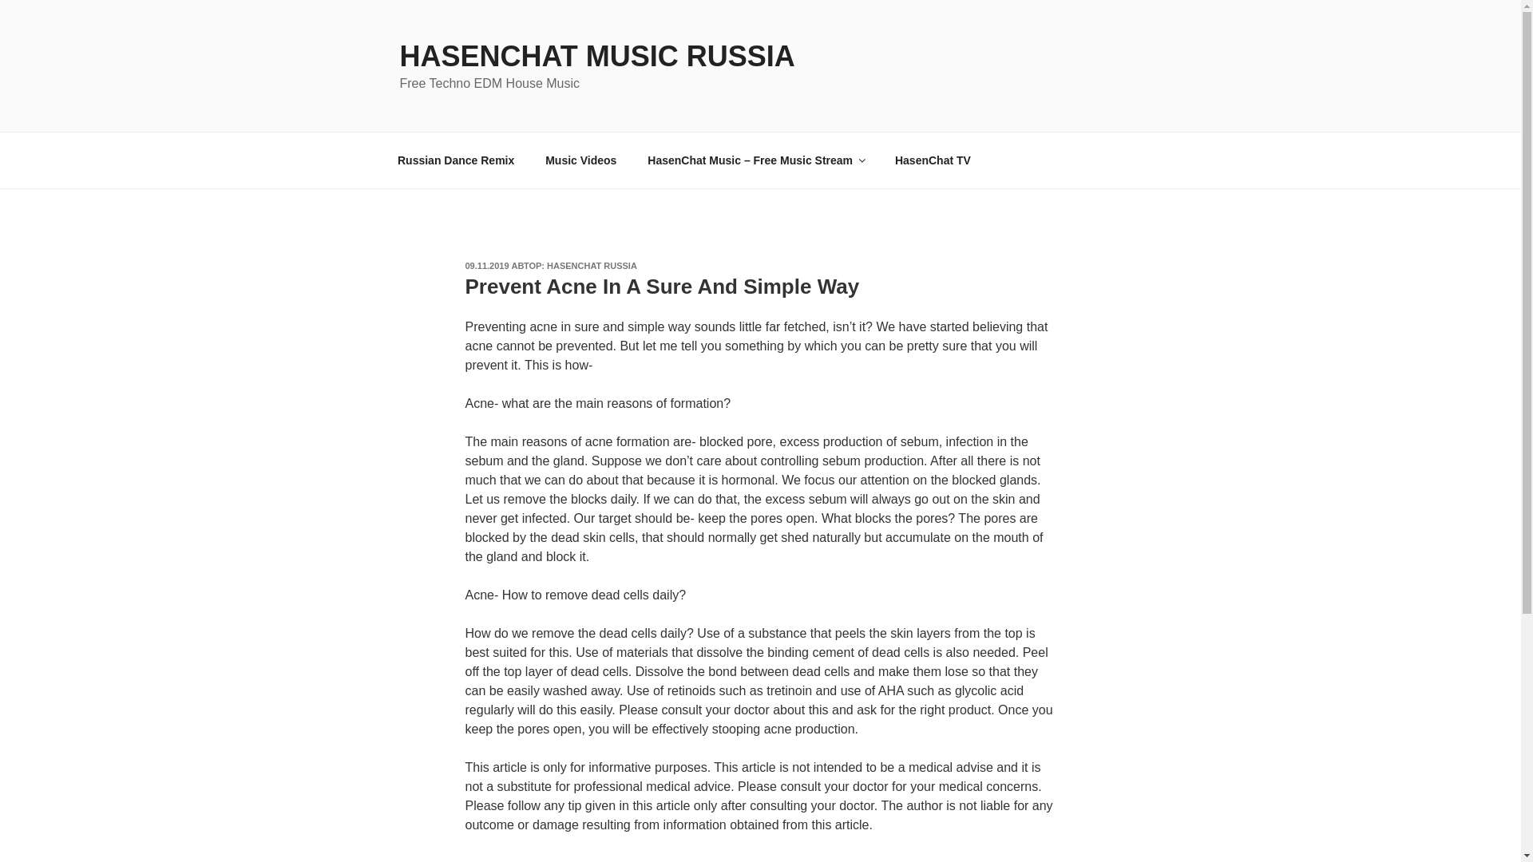 This screenshot has height=862, width=1533. What do you see at coordinates (455, 160) in the screenshot?
I see `Russian Dance Remix` at bounding box center [455, 160].